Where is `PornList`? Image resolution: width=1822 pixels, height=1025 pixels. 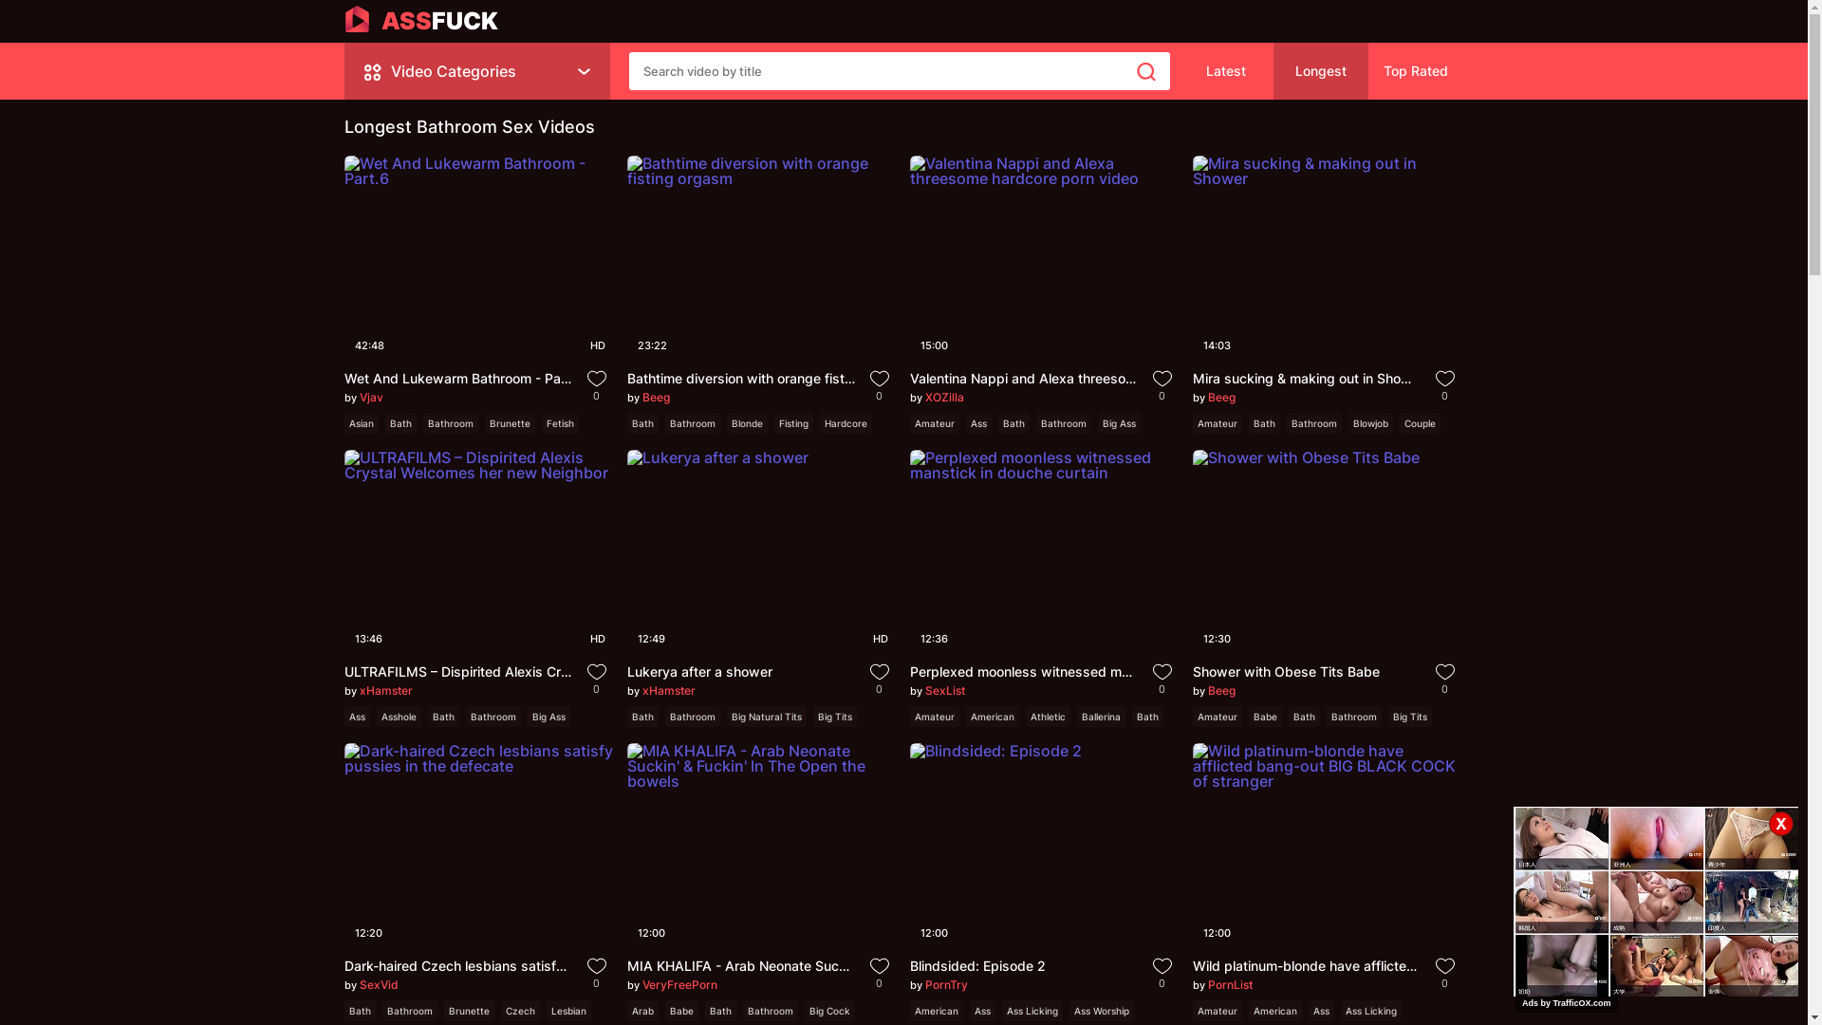 PornList is located at coordinates (1230, 985).